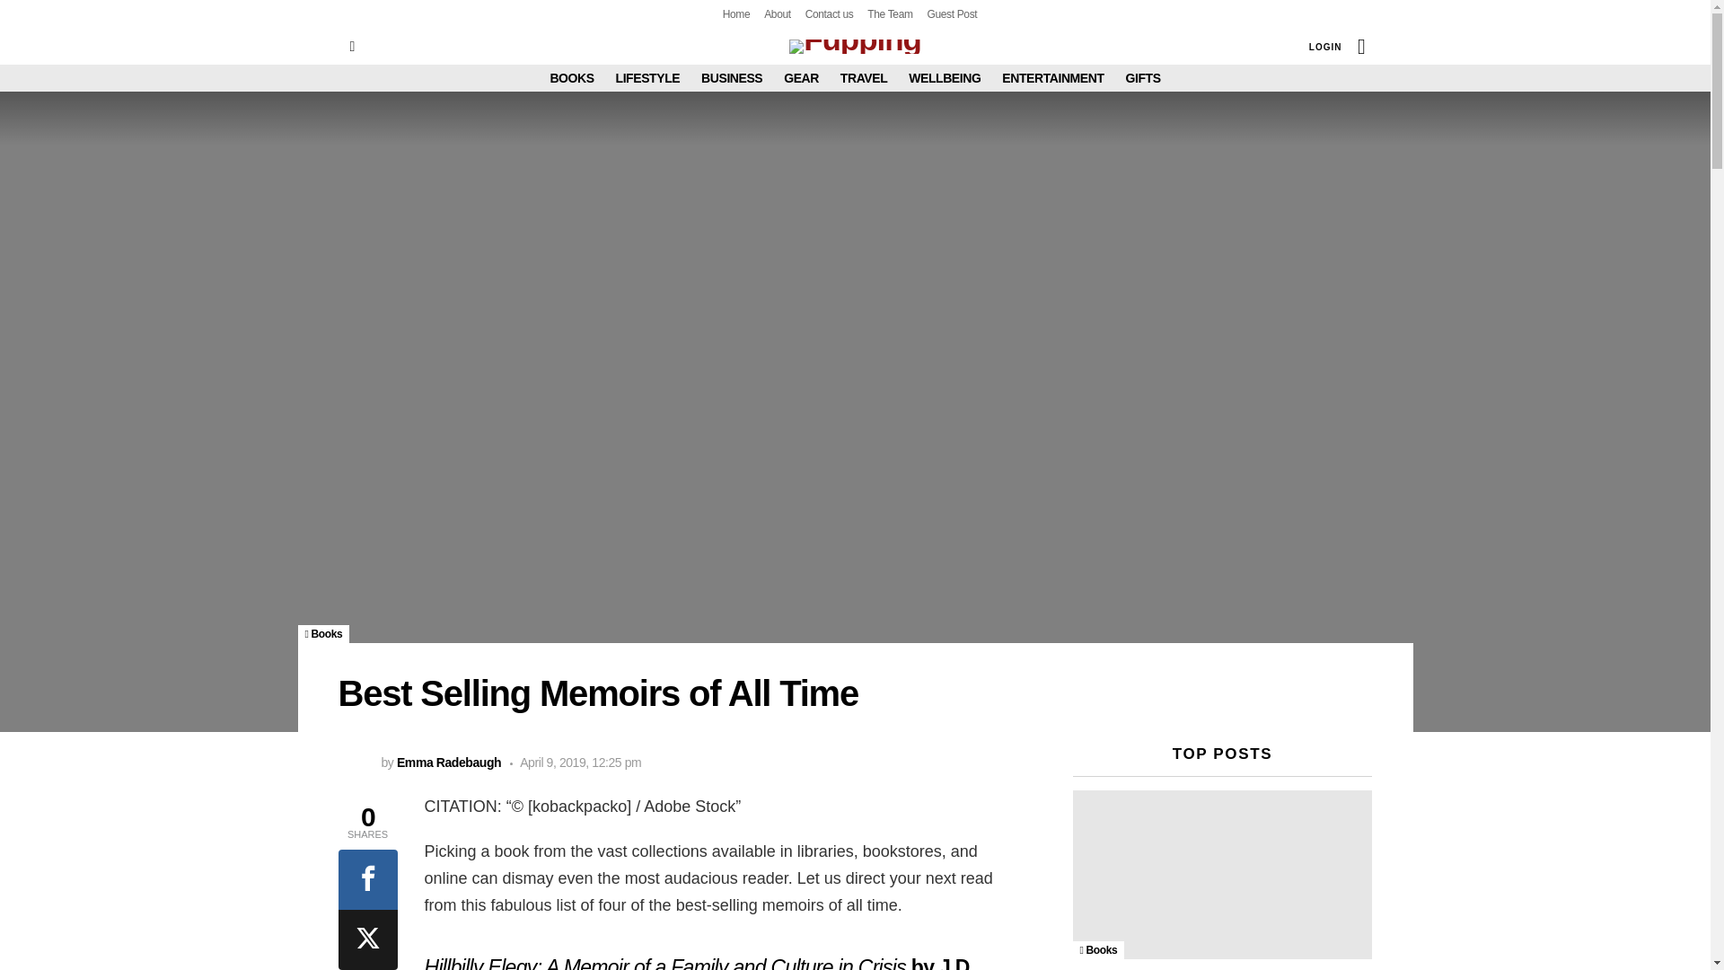  I want to click on Menu, so click(352, 46).